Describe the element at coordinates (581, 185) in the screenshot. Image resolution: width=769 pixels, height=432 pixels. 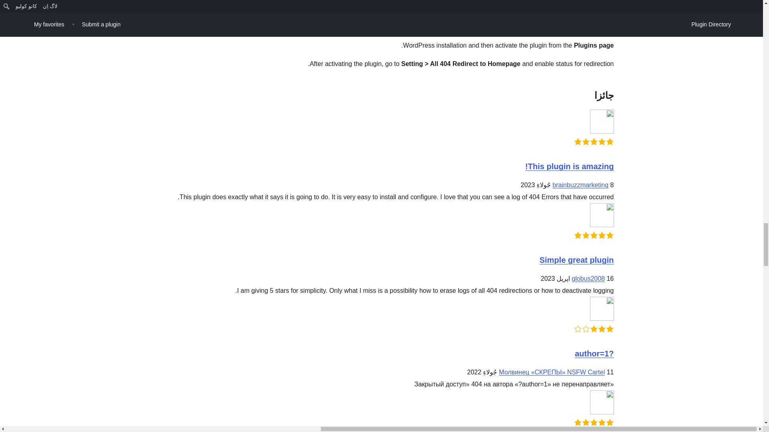
I see `brainbuzzmarketing` at that location.